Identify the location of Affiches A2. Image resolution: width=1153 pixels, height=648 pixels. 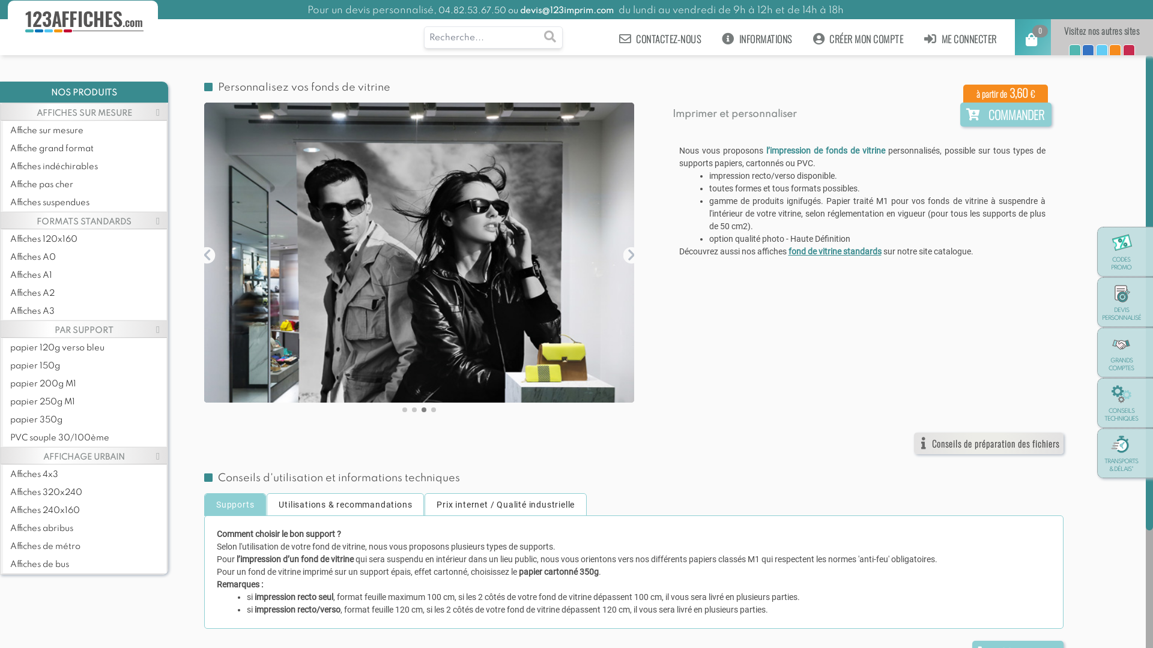
(88, 293).